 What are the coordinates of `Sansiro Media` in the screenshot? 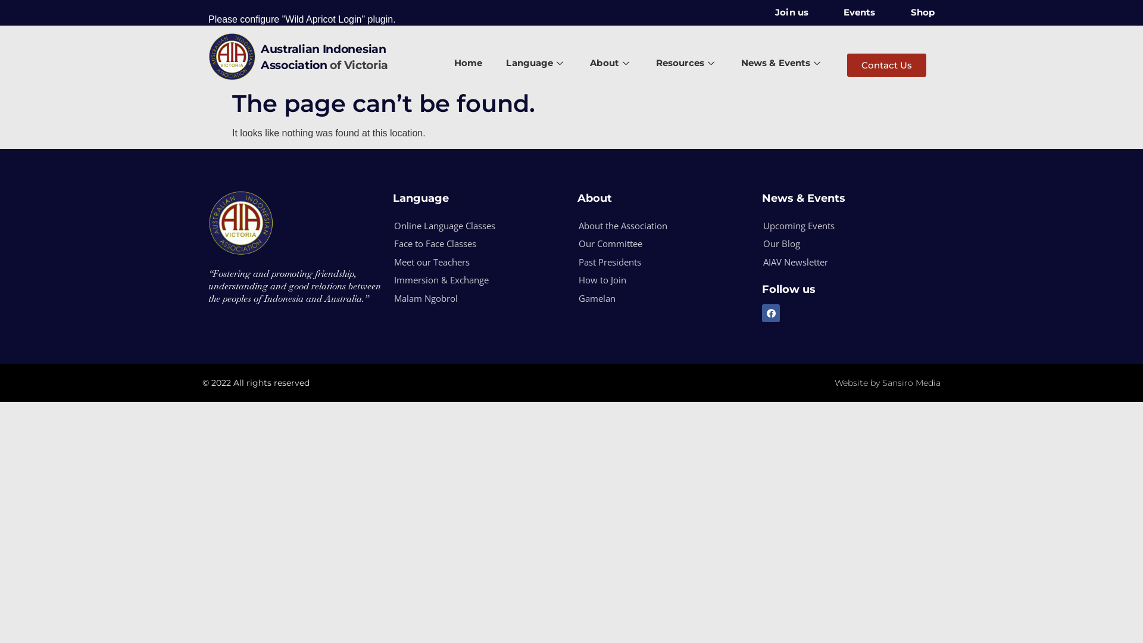 It's located at (911, 383).